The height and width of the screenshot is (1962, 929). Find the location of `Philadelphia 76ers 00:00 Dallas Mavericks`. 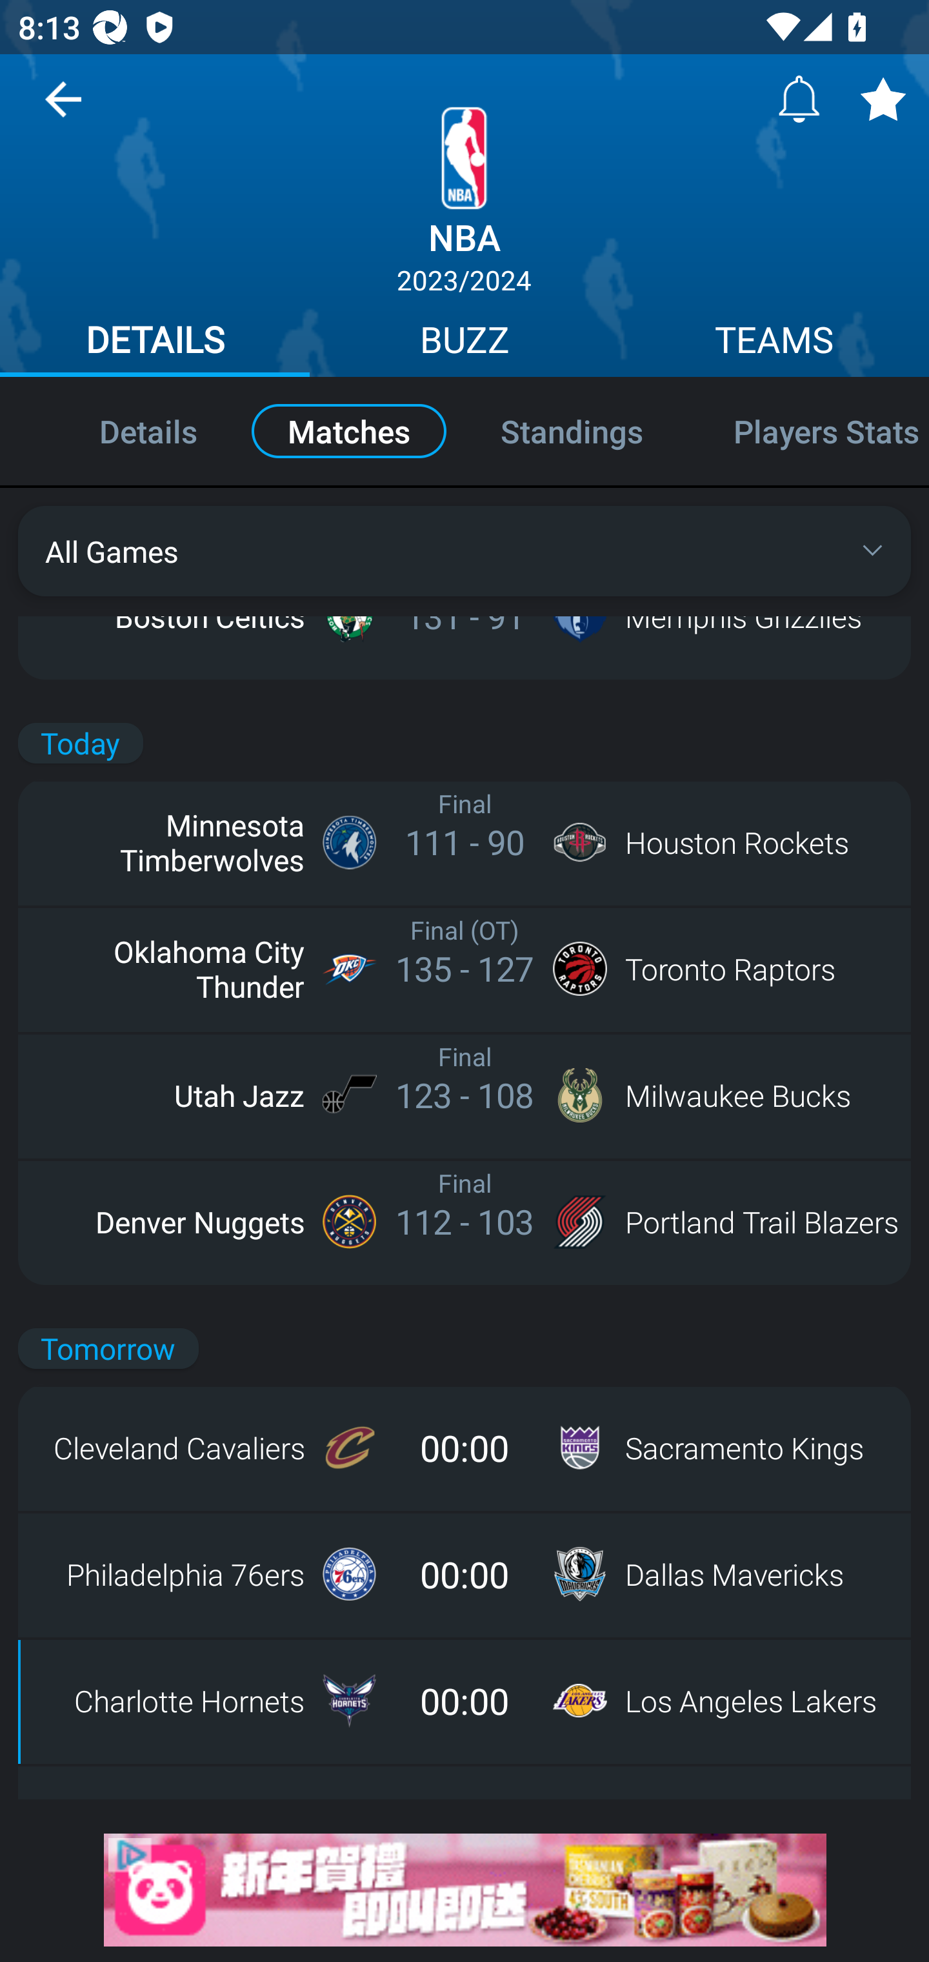

Philadelphia 76ers 00:00 Dallas Mavericks is located at coordinates (464, 1574).